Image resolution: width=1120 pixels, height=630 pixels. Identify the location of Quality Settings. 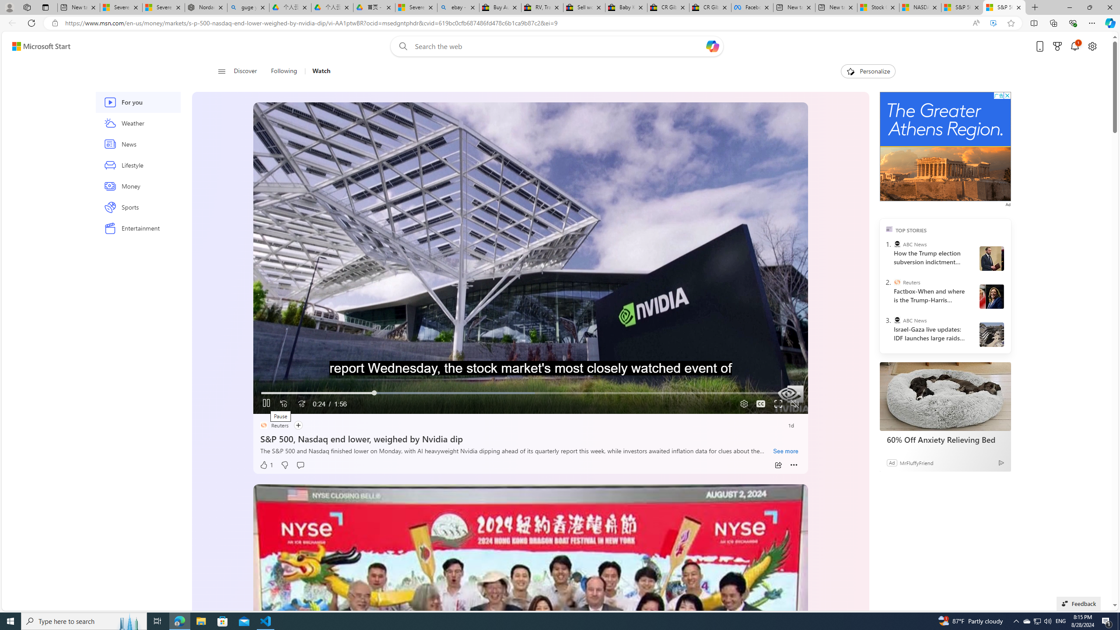
(742, 404).